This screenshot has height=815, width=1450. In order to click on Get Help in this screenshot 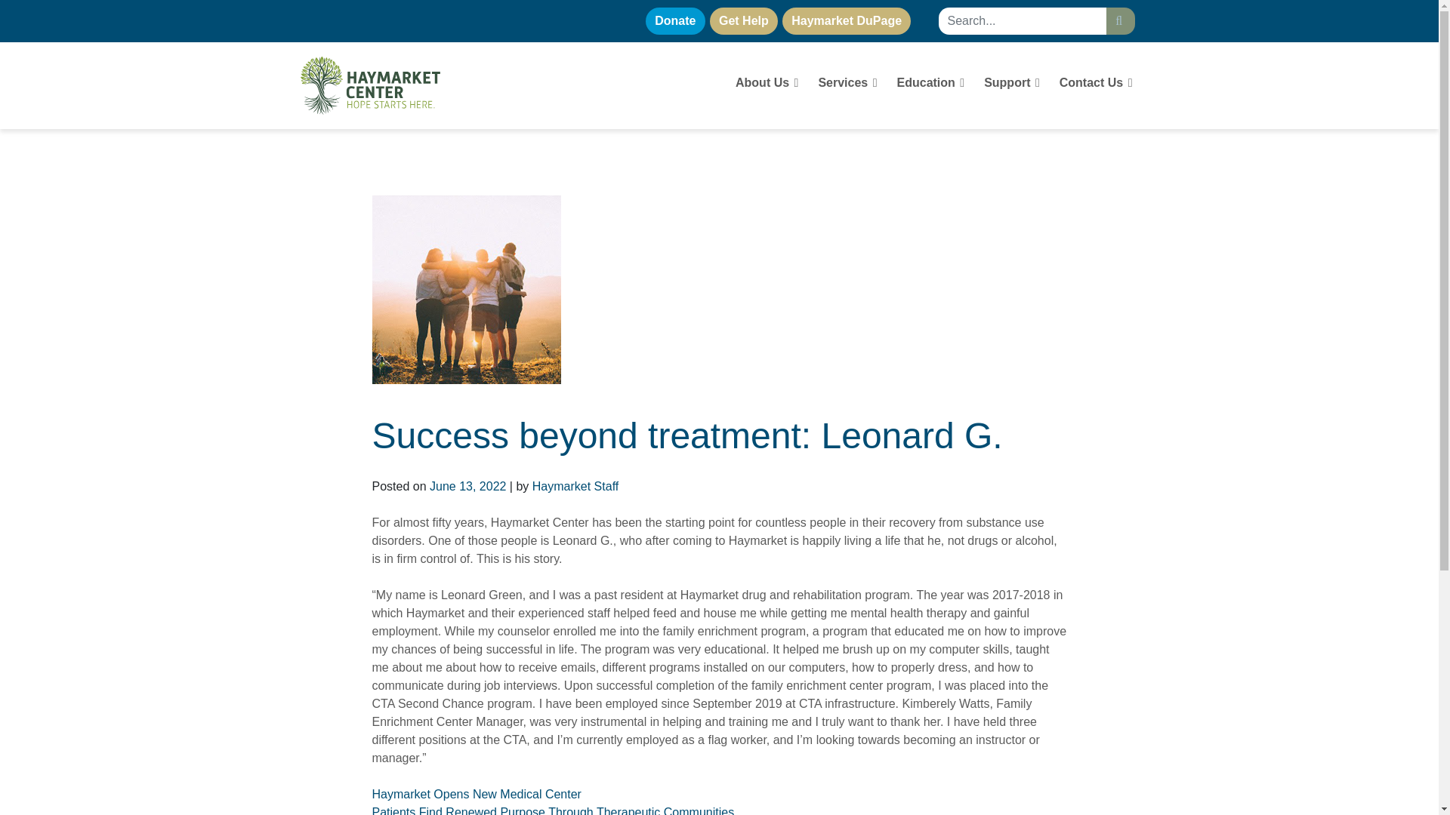, I will do `click(743, 21)`.